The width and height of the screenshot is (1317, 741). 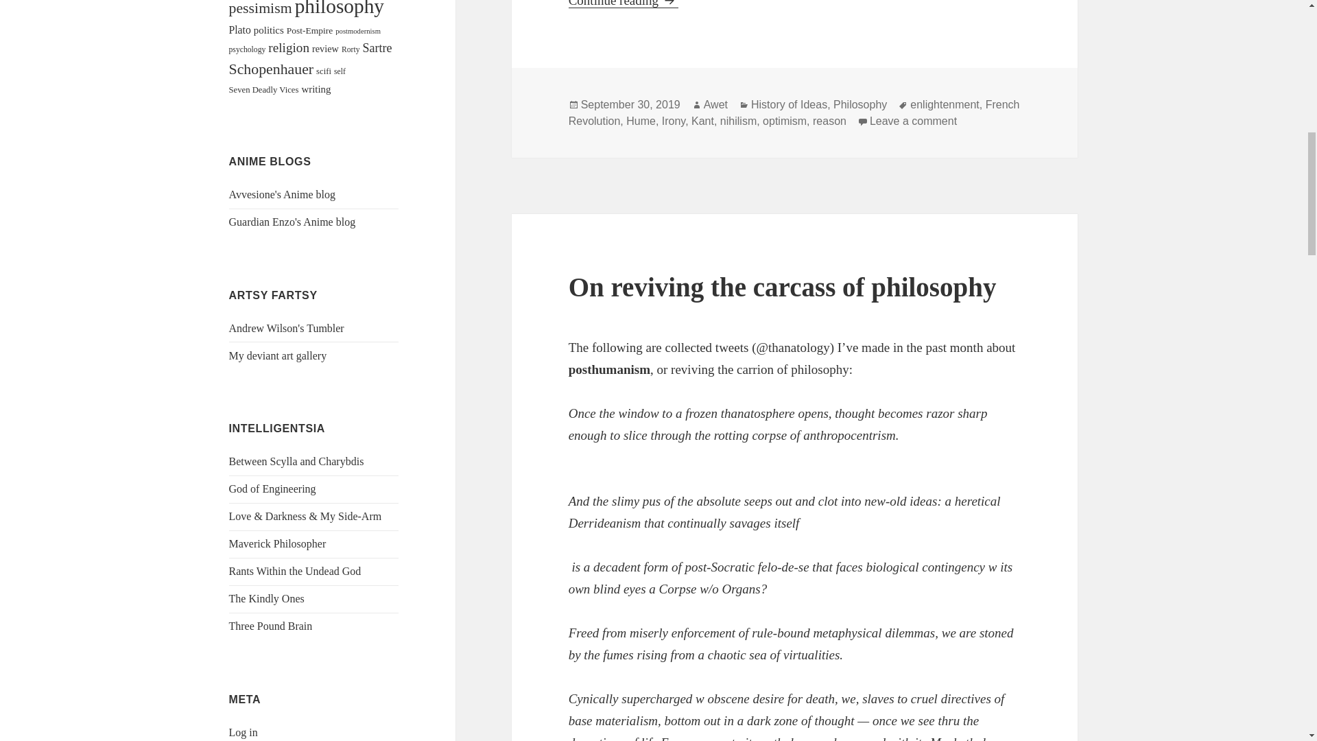 What do you see at coordinates (340, 8) in the screenshot?
I see `philosophy` at bounding box center [340, 8].